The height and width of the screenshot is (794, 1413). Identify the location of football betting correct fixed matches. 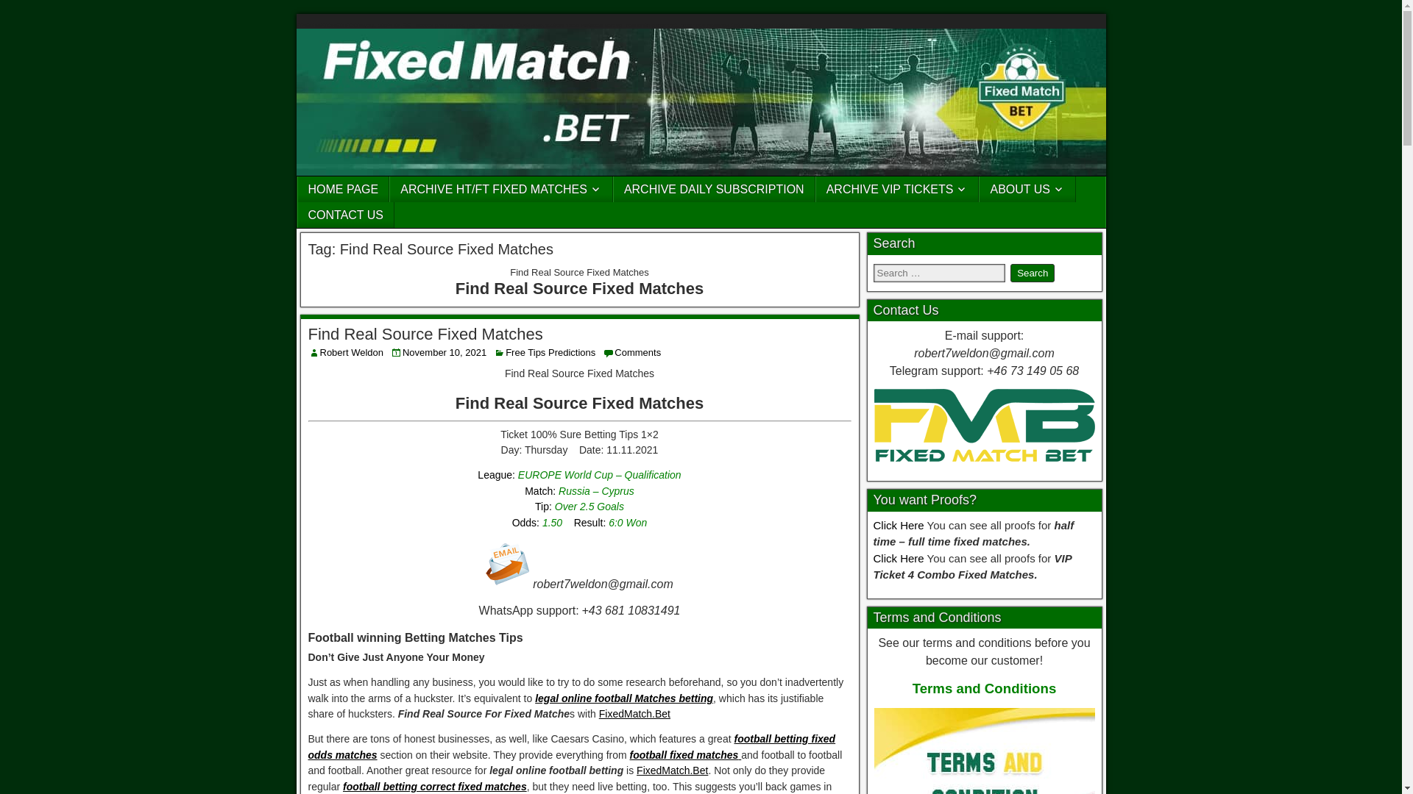
(435, 786).